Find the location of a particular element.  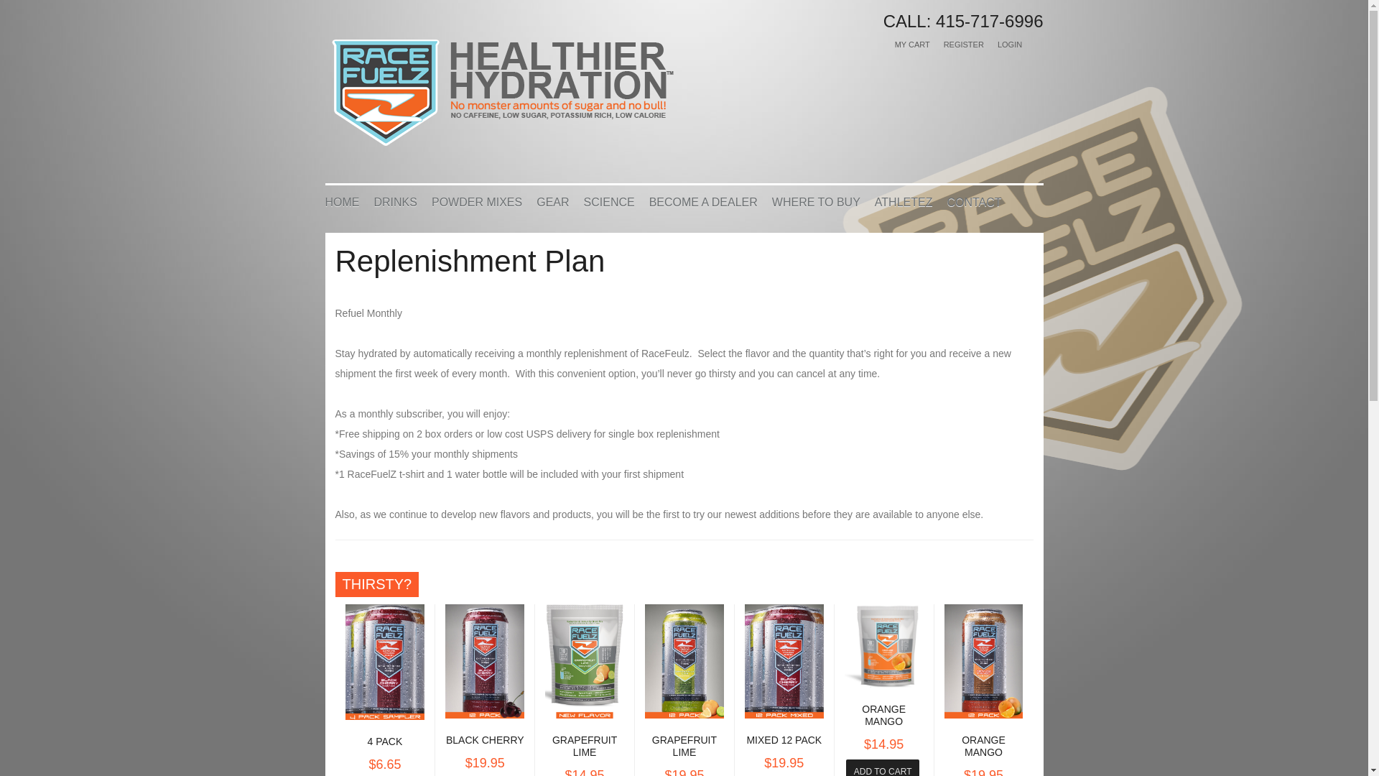

Black Cherry is located at coordinates (484, 739).